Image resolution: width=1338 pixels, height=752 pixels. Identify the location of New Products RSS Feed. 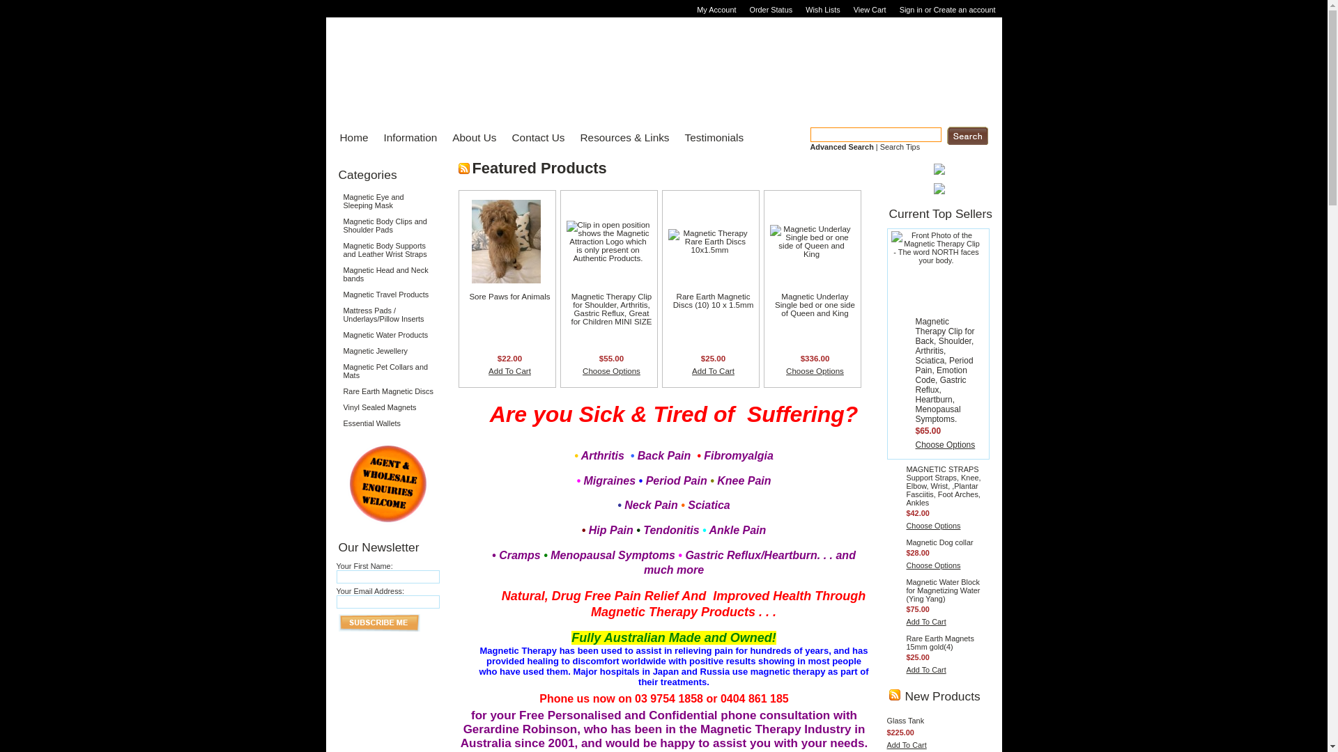
(895, 695).